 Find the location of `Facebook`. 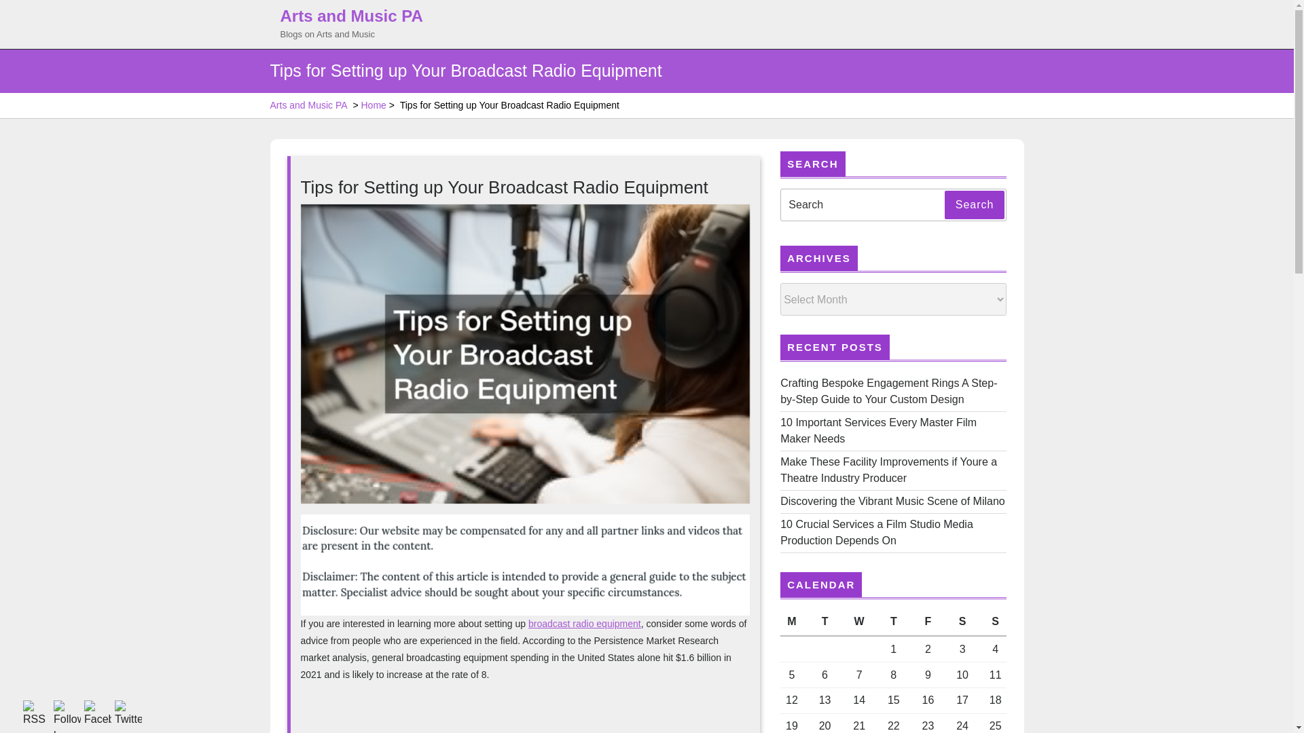

Facebook is located at coordinates (98, 714).